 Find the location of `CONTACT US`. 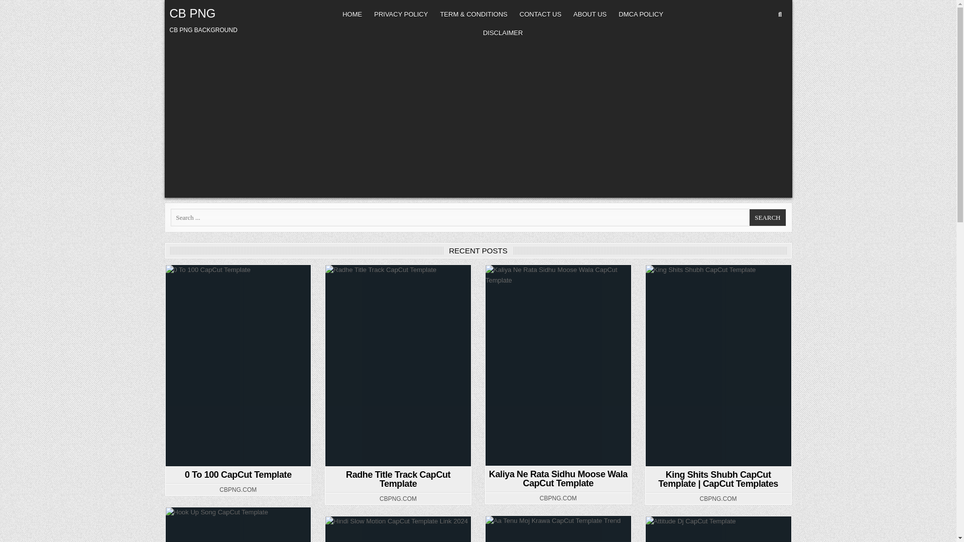

CONTACT US is located at coordinates (540, 14).